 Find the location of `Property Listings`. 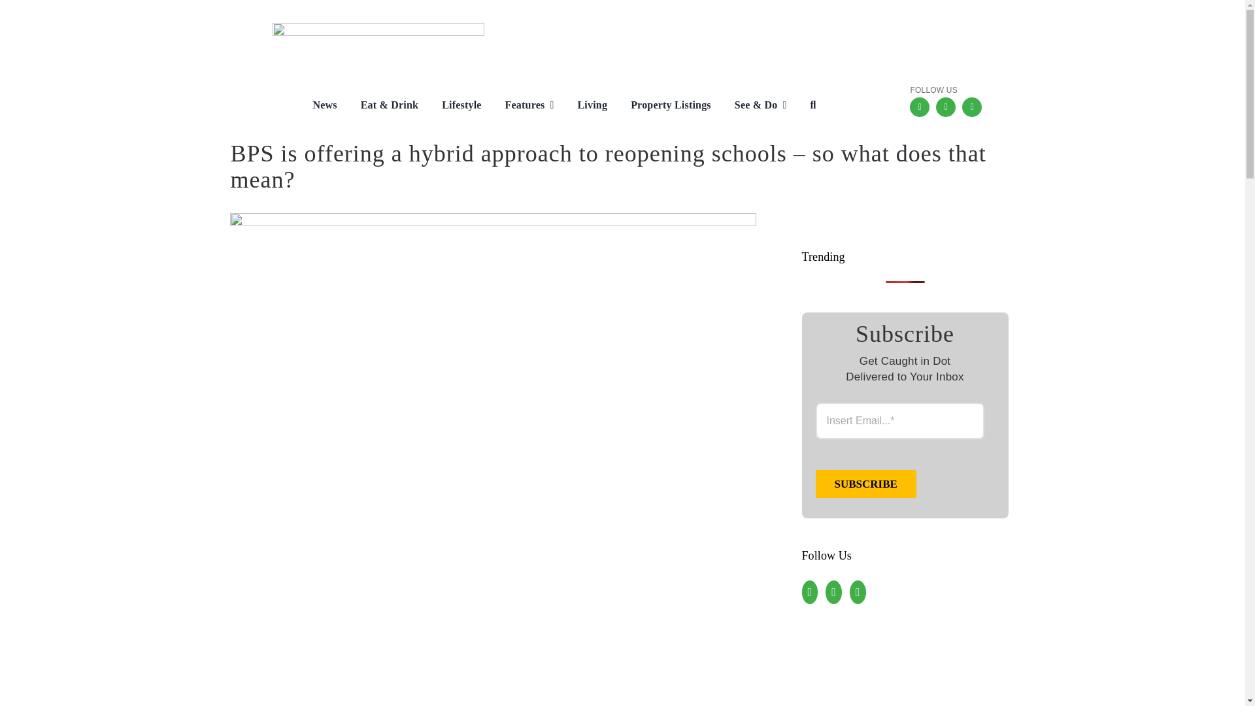

Property Listings is located at coordinates (661, 106).